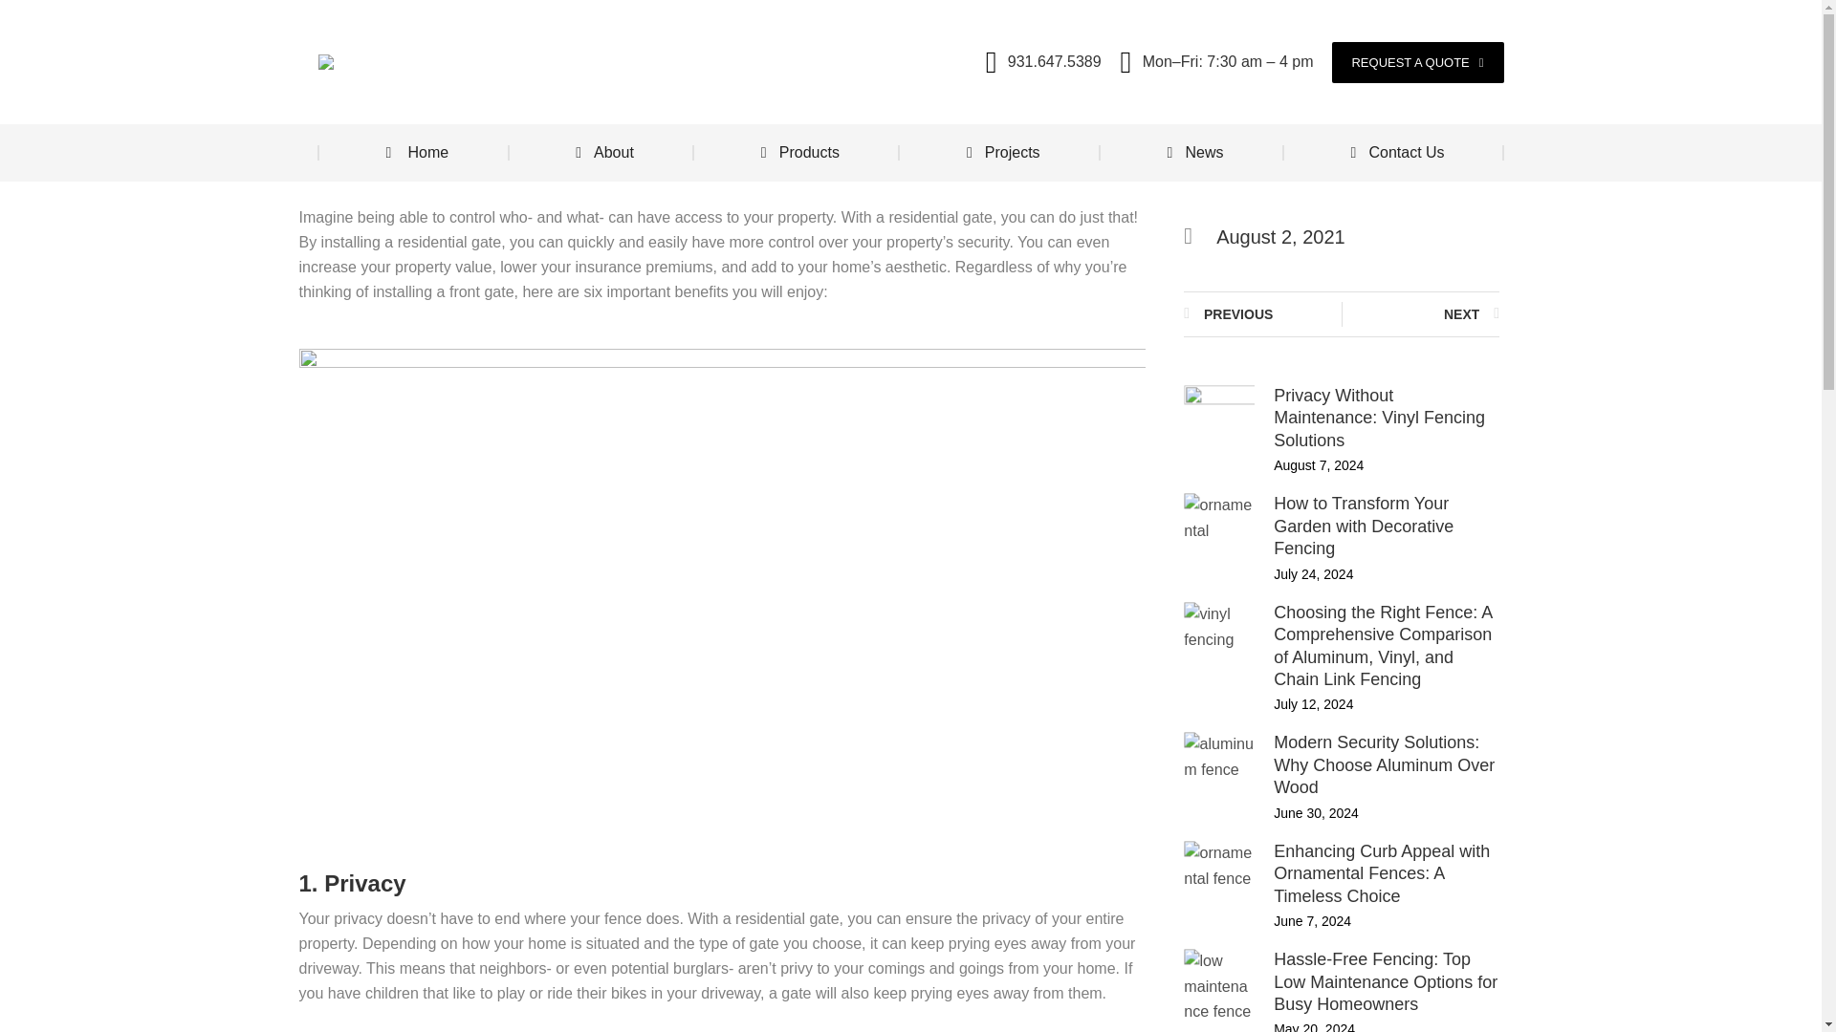  I want to click on About, so click(601, 153).